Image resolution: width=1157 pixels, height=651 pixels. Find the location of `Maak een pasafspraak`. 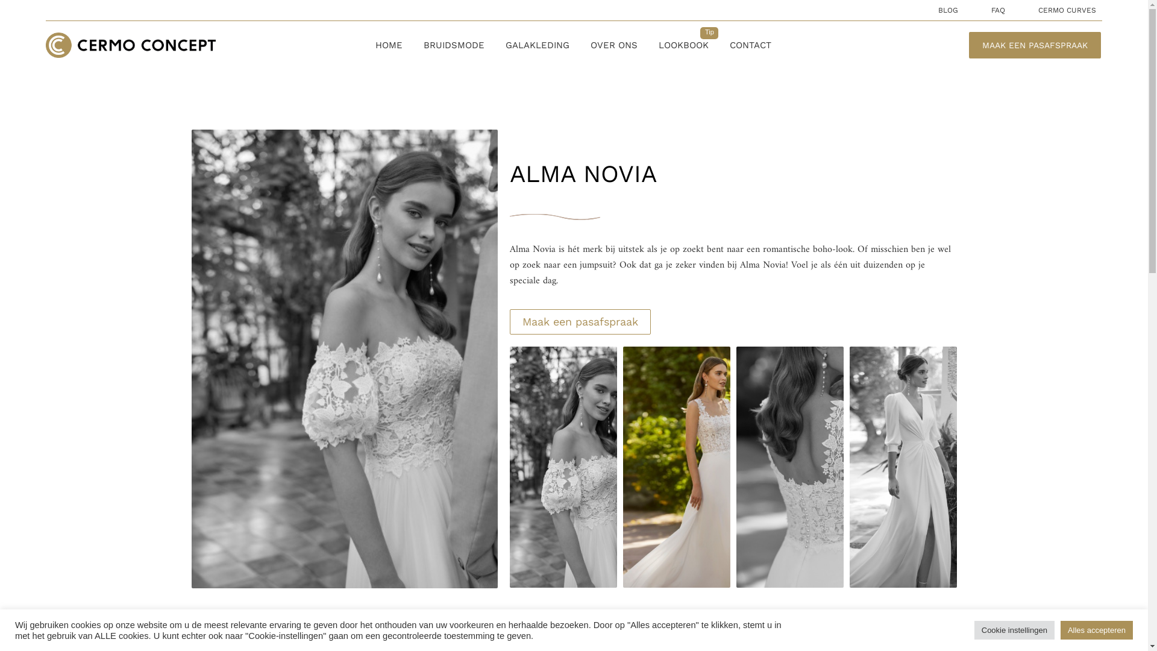

Maak een pasafspraak is located at coordinates (580, 322).